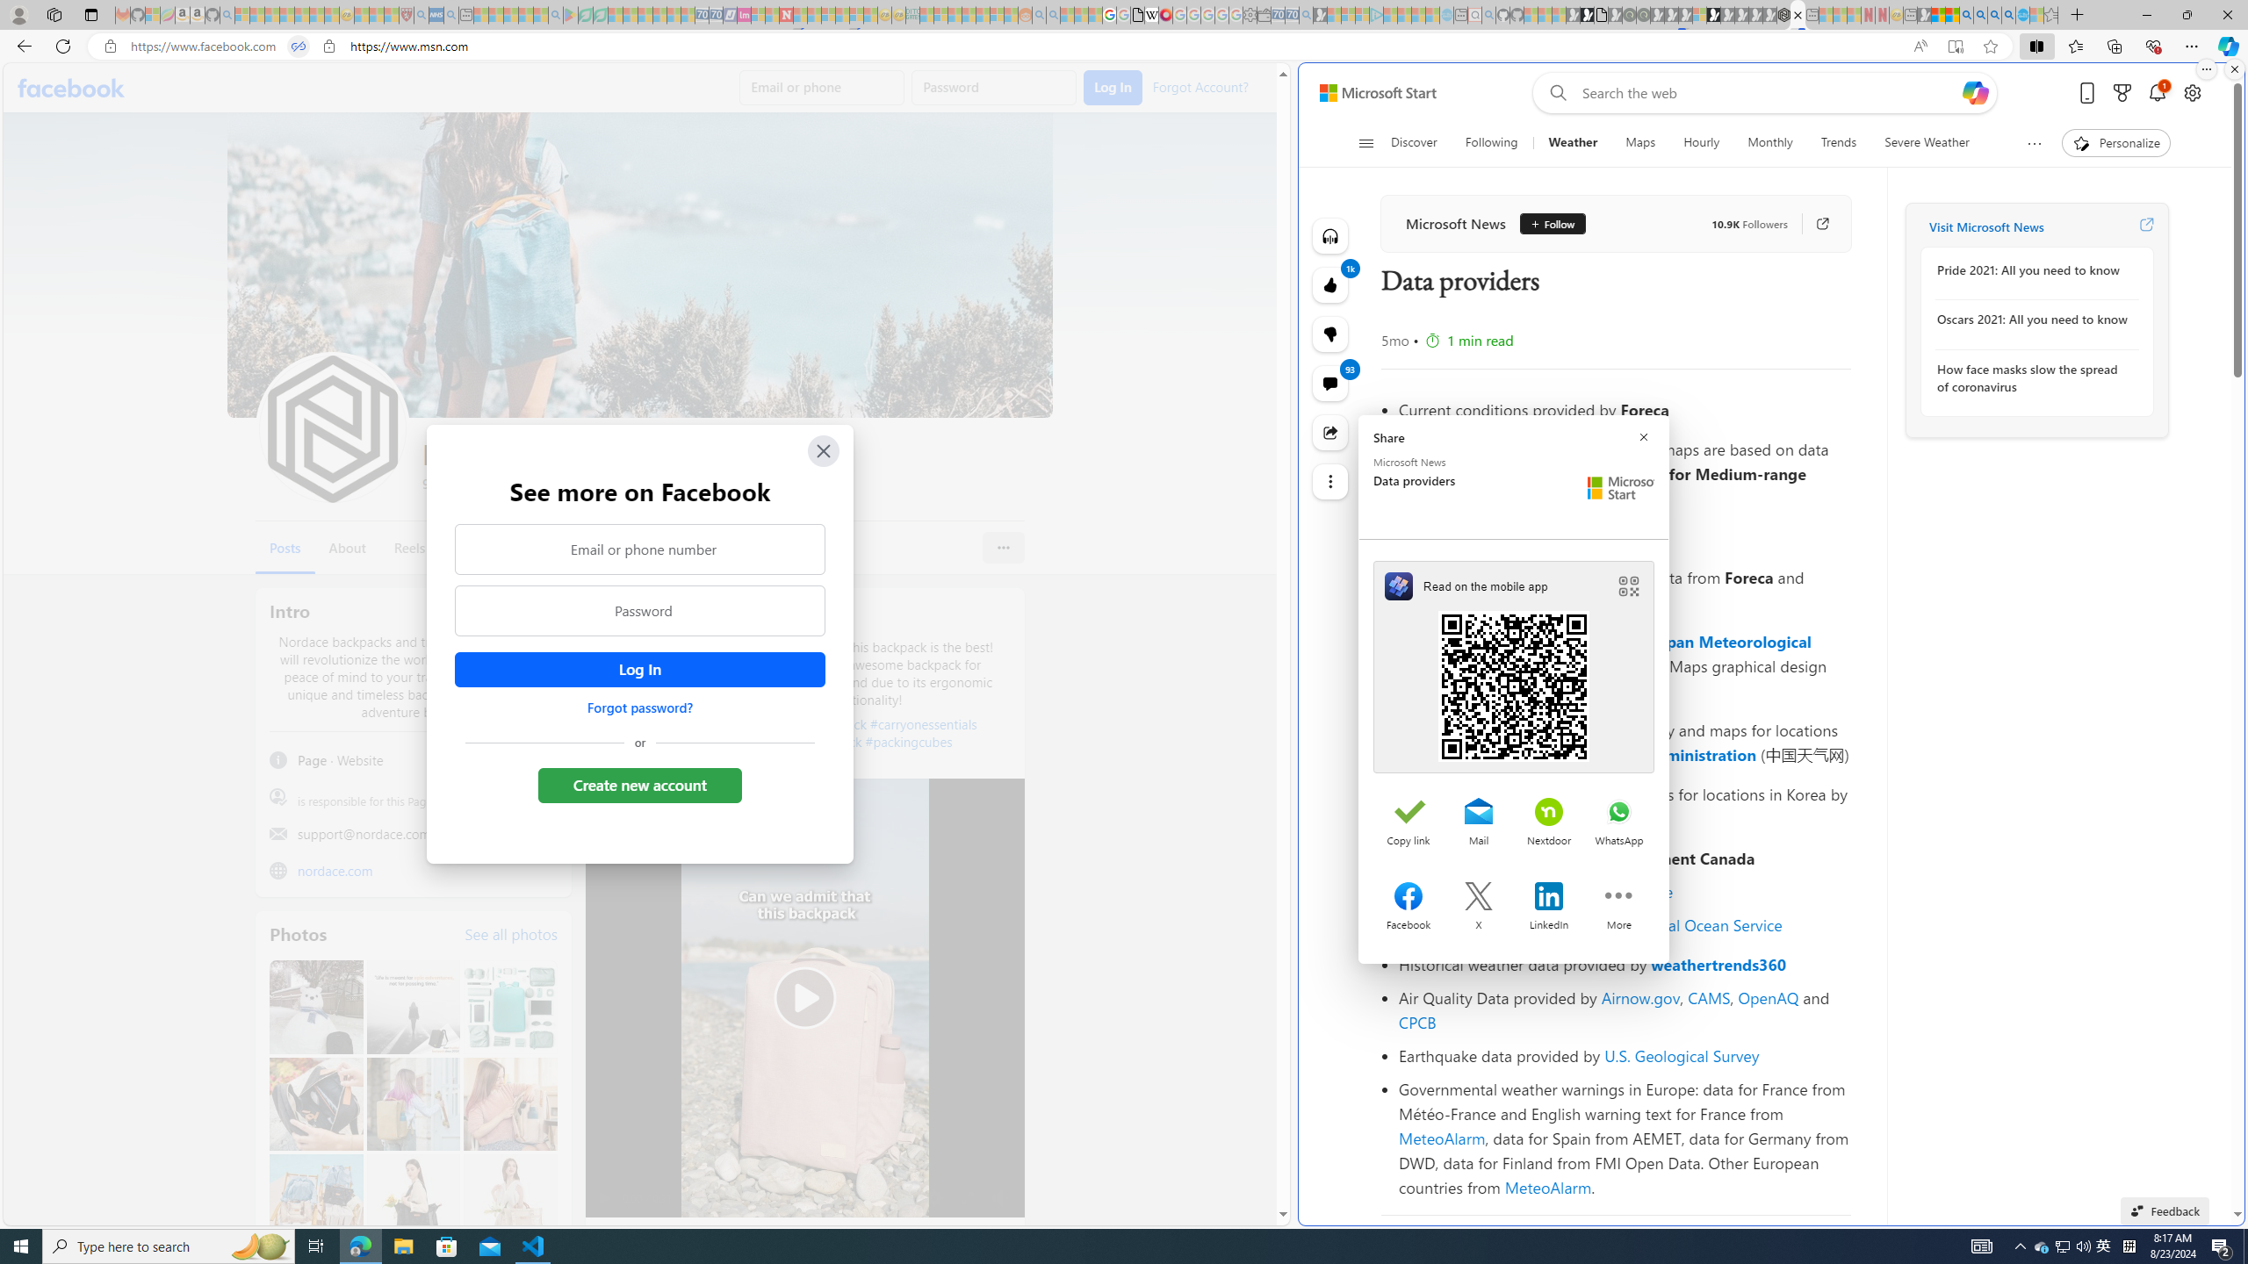  Describe the element at coordinates (1165, 15) in the screenshot. I see `MediaWiki` at that location.